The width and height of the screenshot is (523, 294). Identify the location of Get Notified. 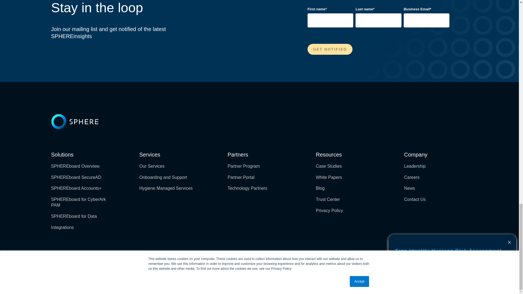
(330, 49).